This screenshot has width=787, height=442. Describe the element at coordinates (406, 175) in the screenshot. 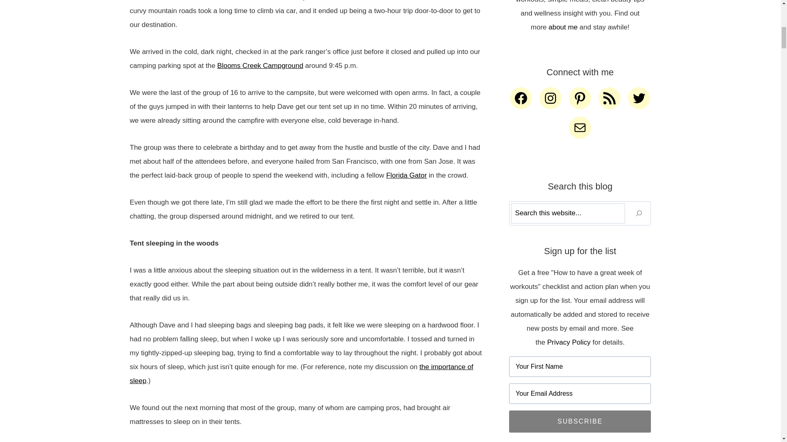

I see `Florida Gator` at that location.